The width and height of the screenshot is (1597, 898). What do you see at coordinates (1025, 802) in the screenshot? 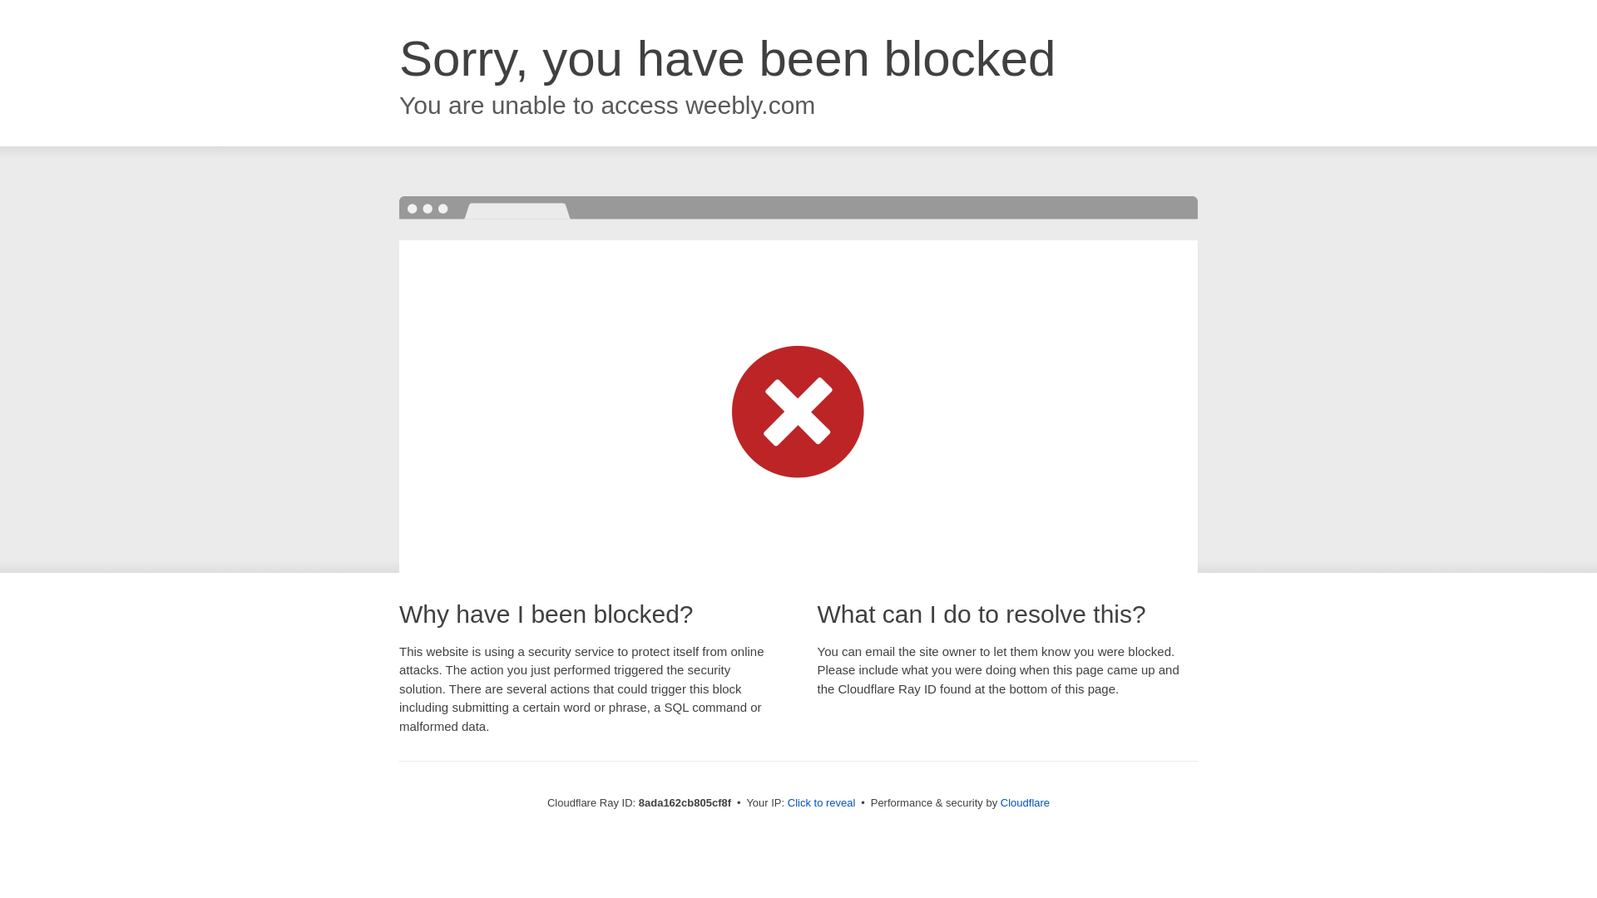
I see `Cloudflare` at bounding box center [1025, 802].